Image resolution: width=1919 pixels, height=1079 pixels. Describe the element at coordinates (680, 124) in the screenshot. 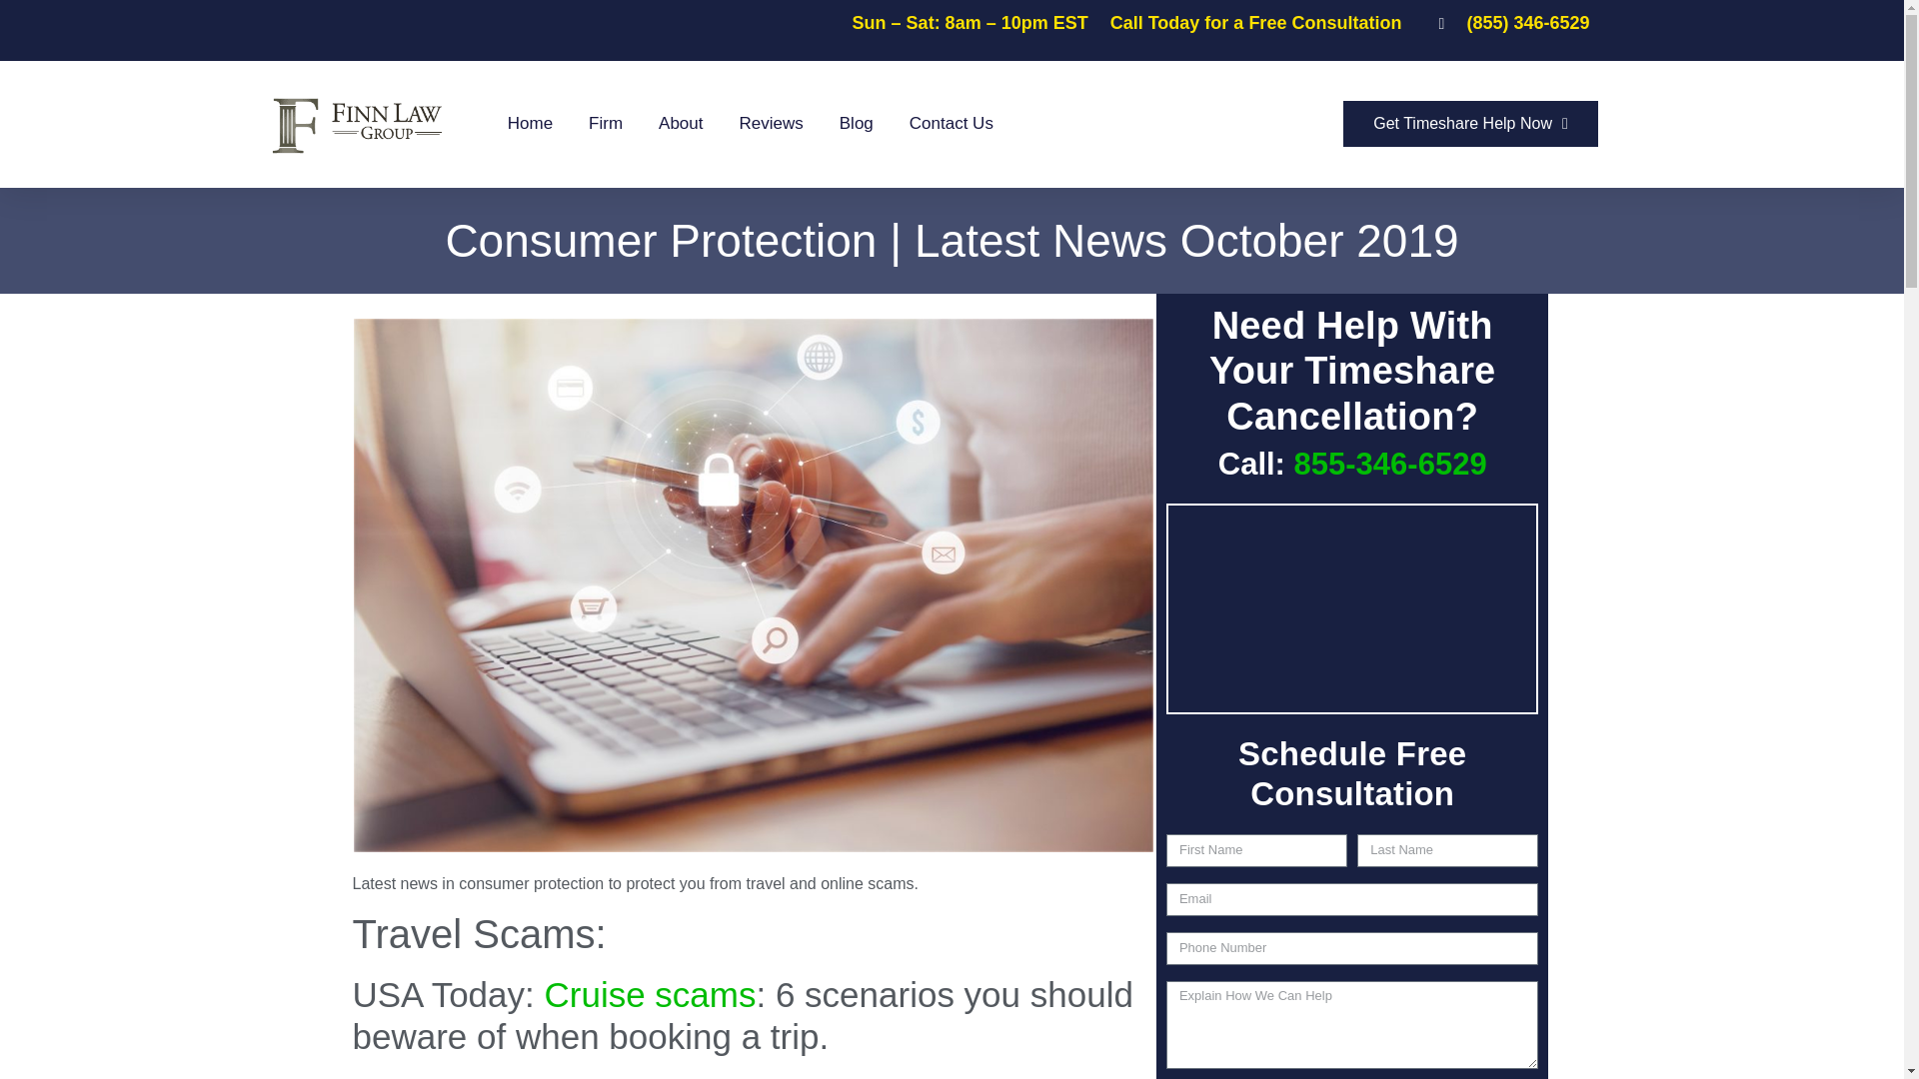

I see `About` at that location.